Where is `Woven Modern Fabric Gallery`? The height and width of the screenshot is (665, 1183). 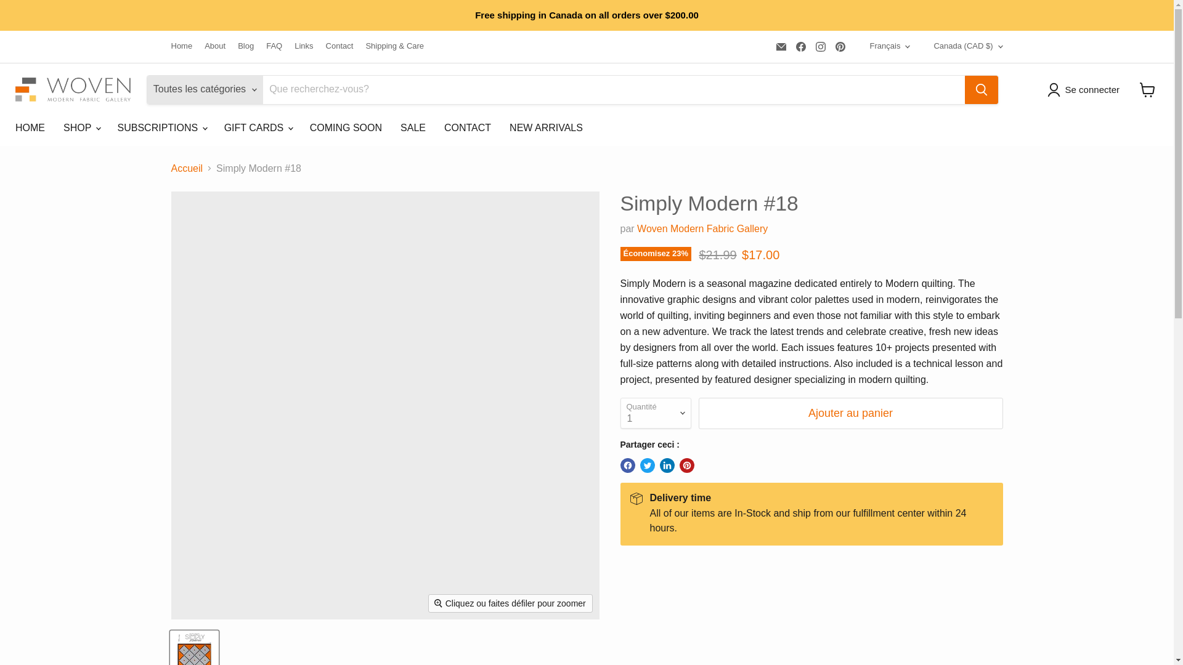 Woven Modern Fabric Gallery is located at coordinates (702, 228).